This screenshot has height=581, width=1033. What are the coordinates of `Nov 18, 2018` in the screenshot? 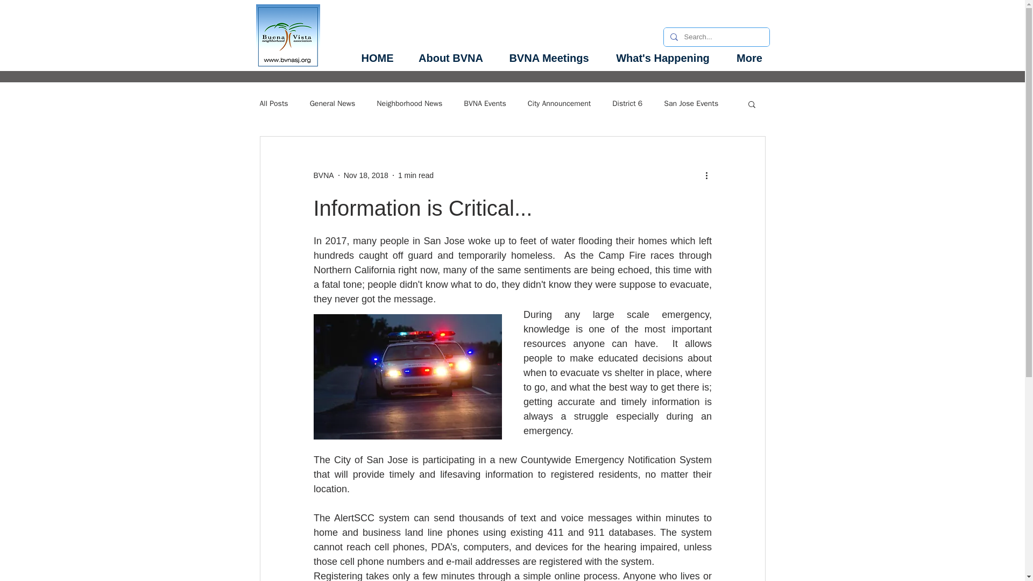 It's located at (366, 175).